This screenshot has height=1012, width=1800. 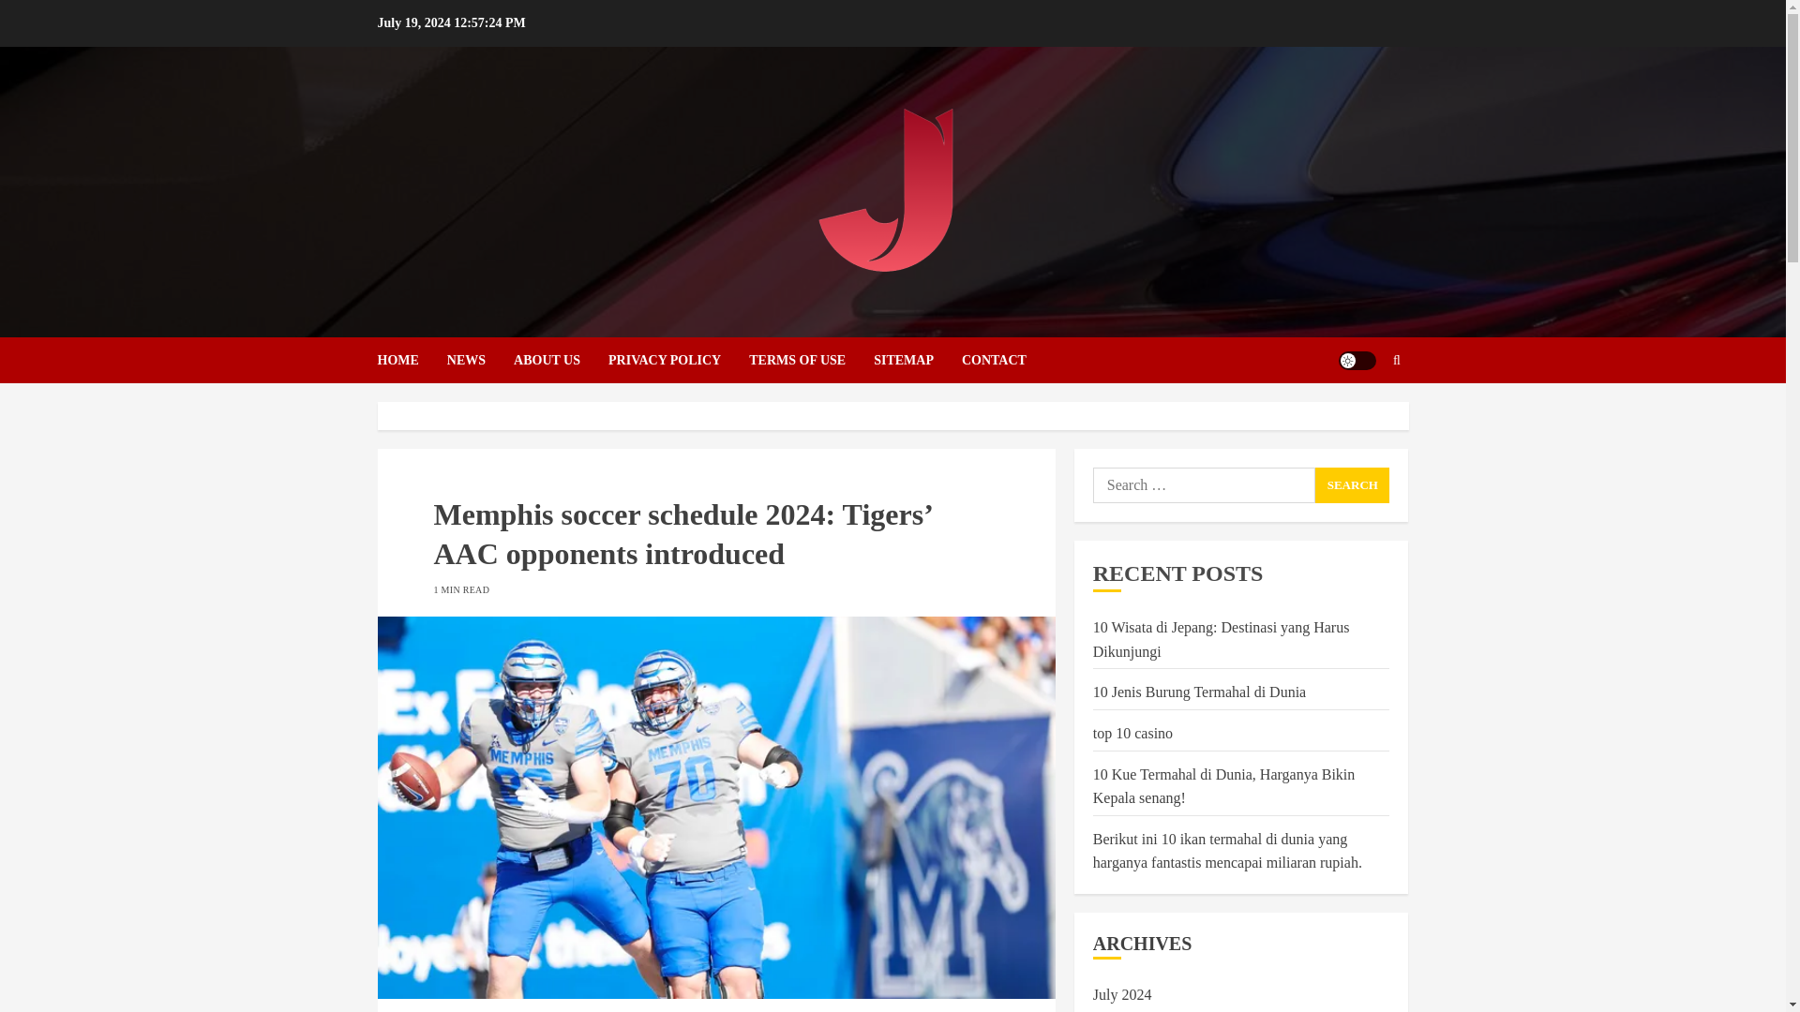 What do you see at coordinates (480, 360) in the screenshot?
I see `NEWS` at bounding box center [480, 360].